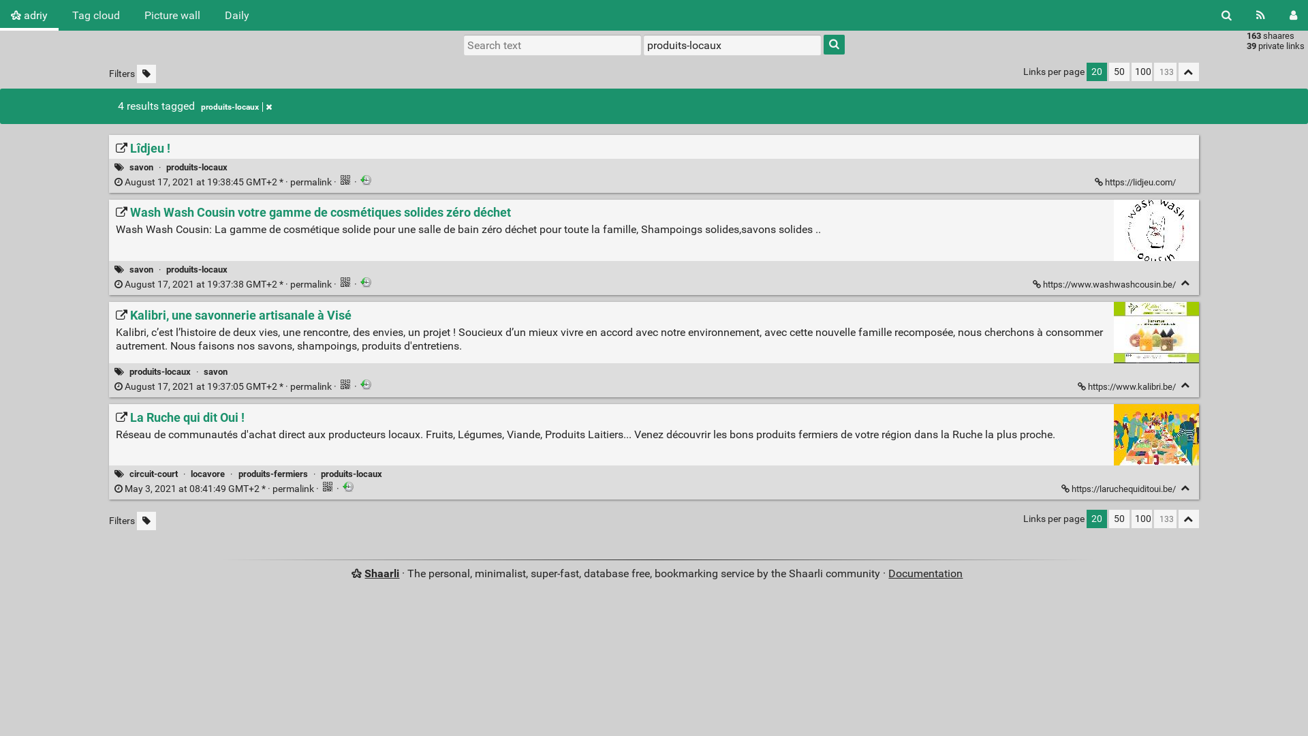 The height and width of the screenshot is (736, 1308). What do you see at coordinates (208, 474) in the screenshot?
I see `locavore` at bounding box center [208, 474].